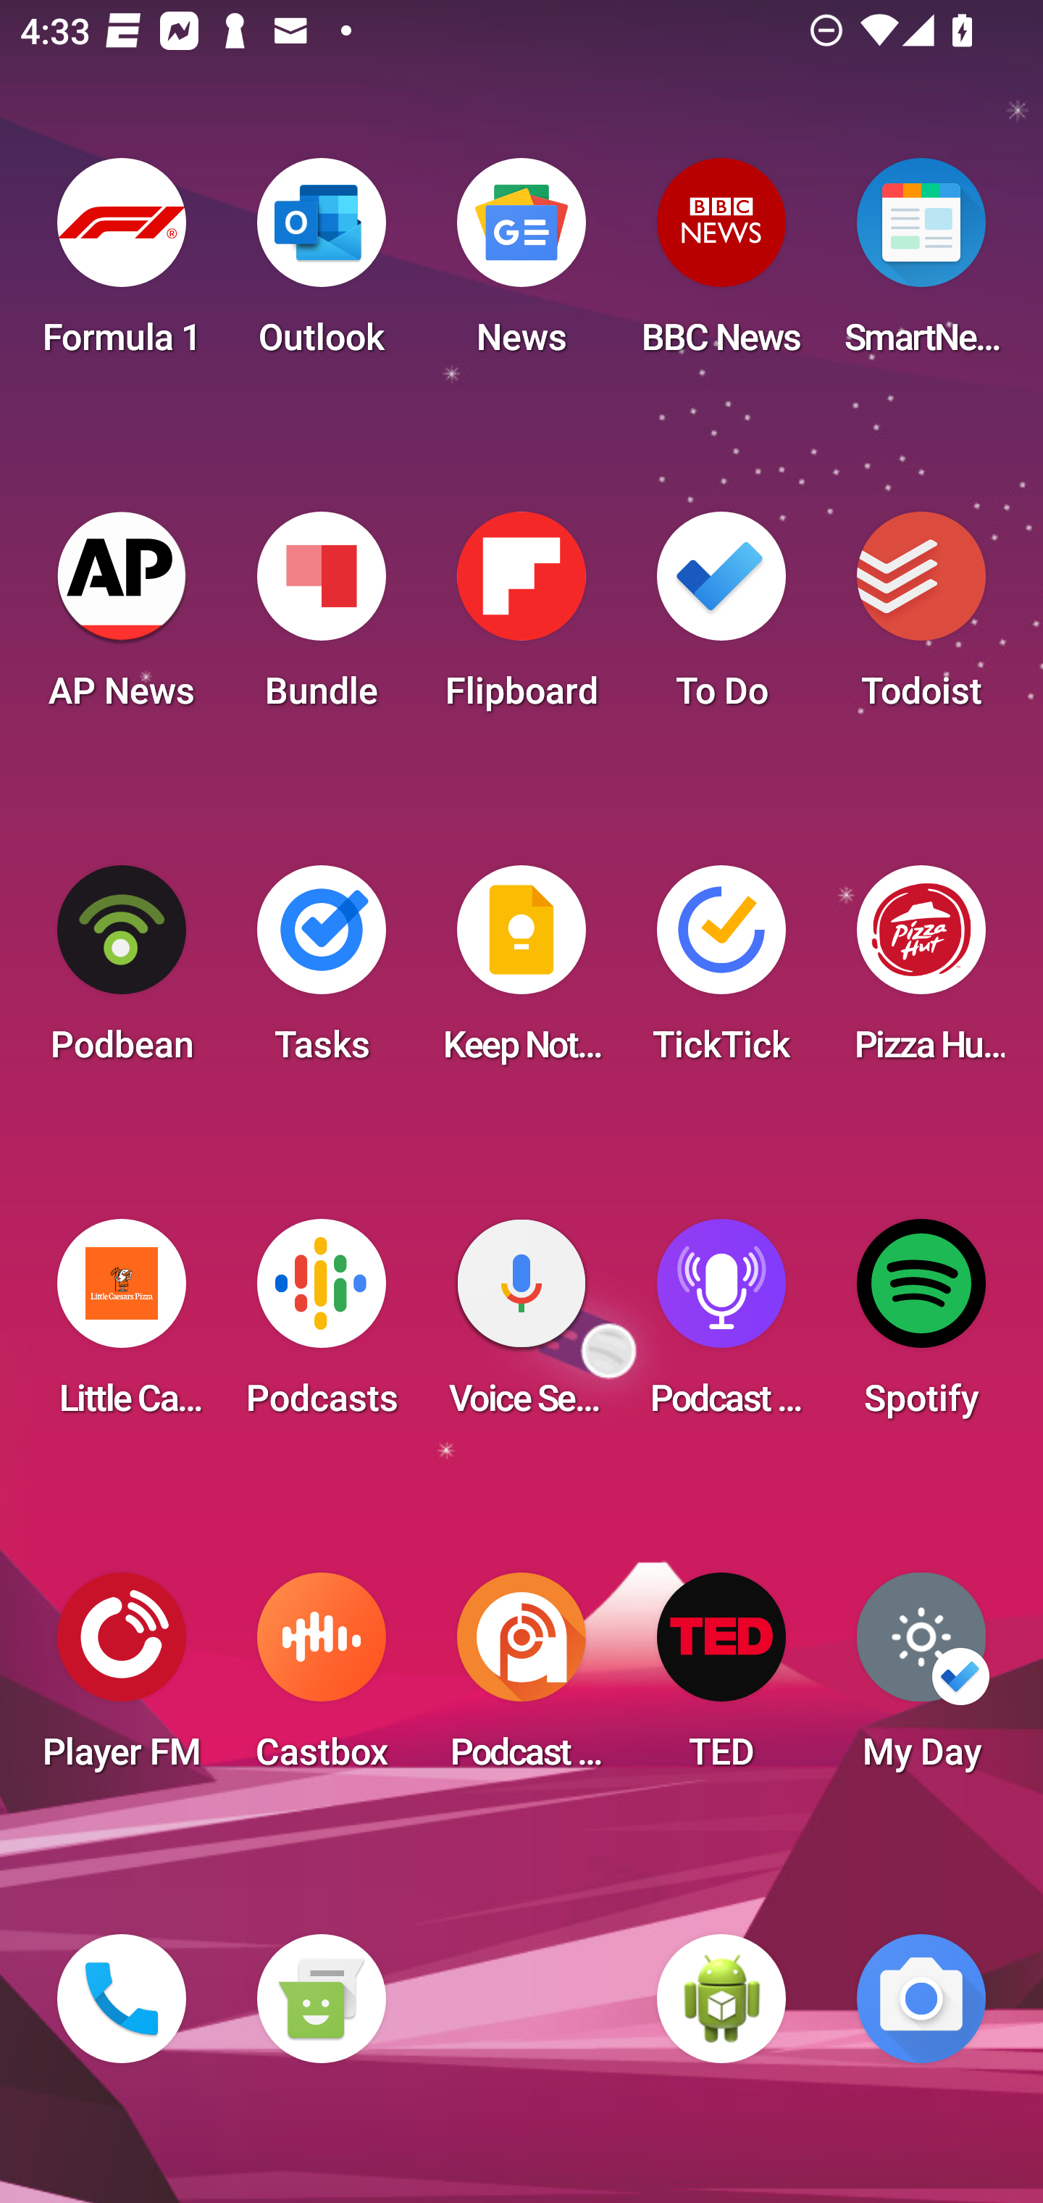  What do you see at coordinates (122, 619) in the screenshot?
I see `AP News` at bounding box center [122, 619].